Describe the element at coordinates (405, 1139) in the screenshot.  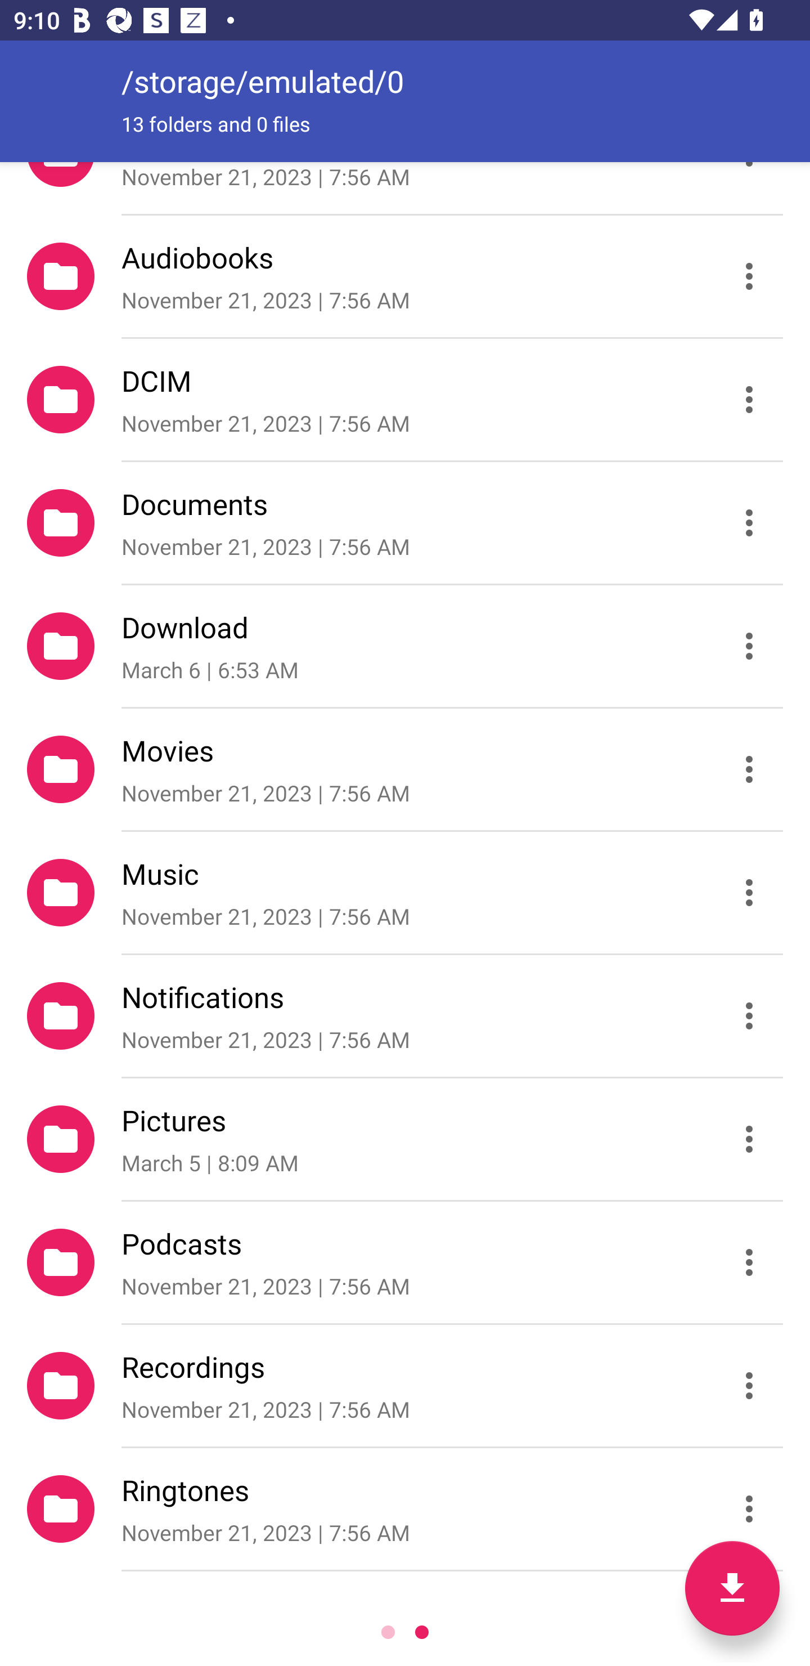
I see `Pictures March 5 | 8:09 AM` at that location.